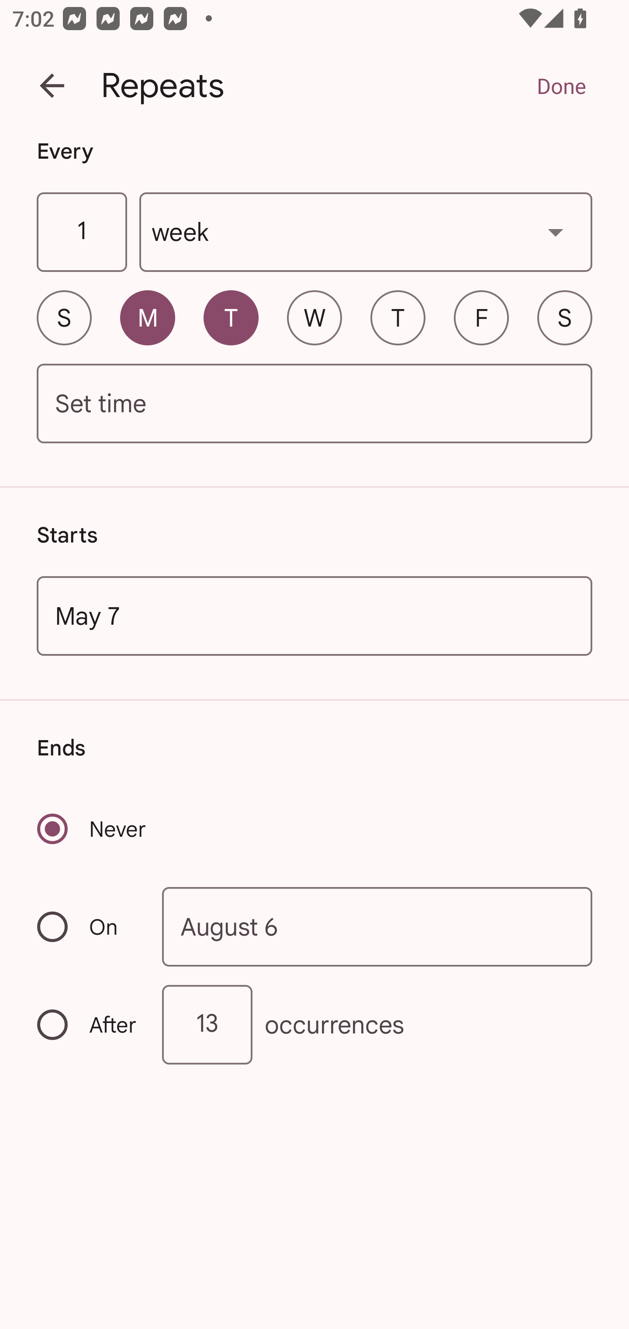  I want to click on week, so click(366, 233).